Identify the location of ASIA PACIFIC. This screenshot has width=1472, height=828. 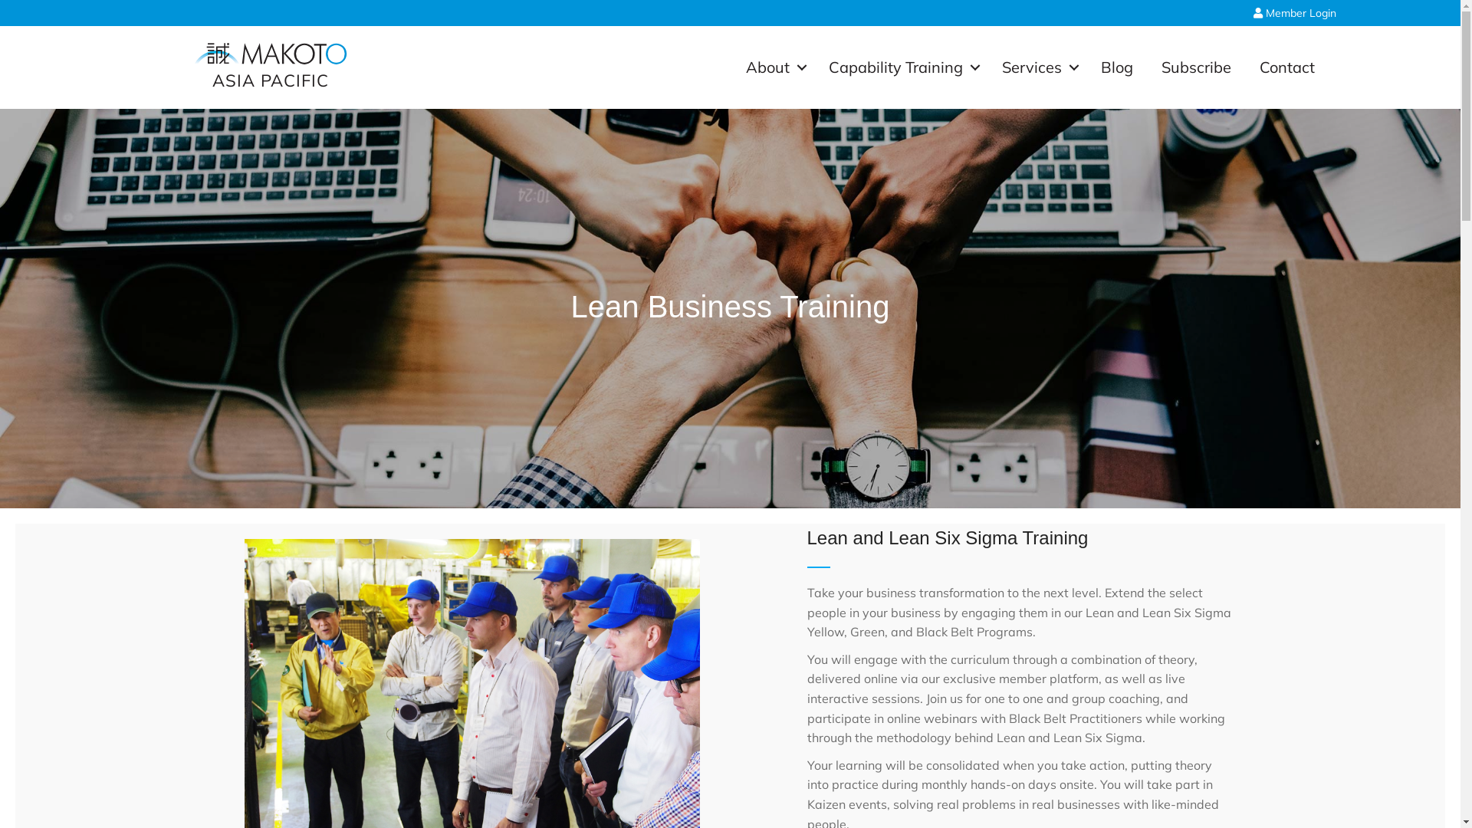
(270, 80).